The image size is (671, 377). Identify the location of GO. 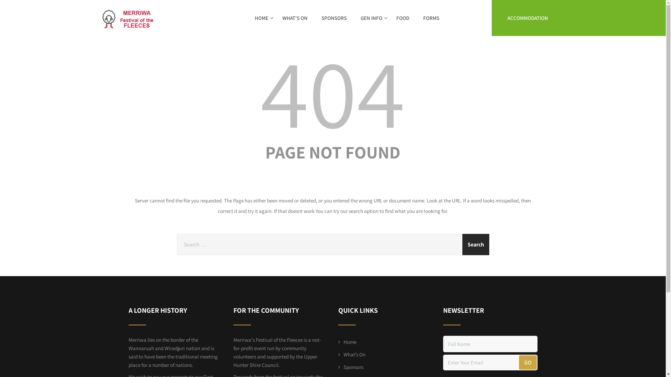
(528, 362).